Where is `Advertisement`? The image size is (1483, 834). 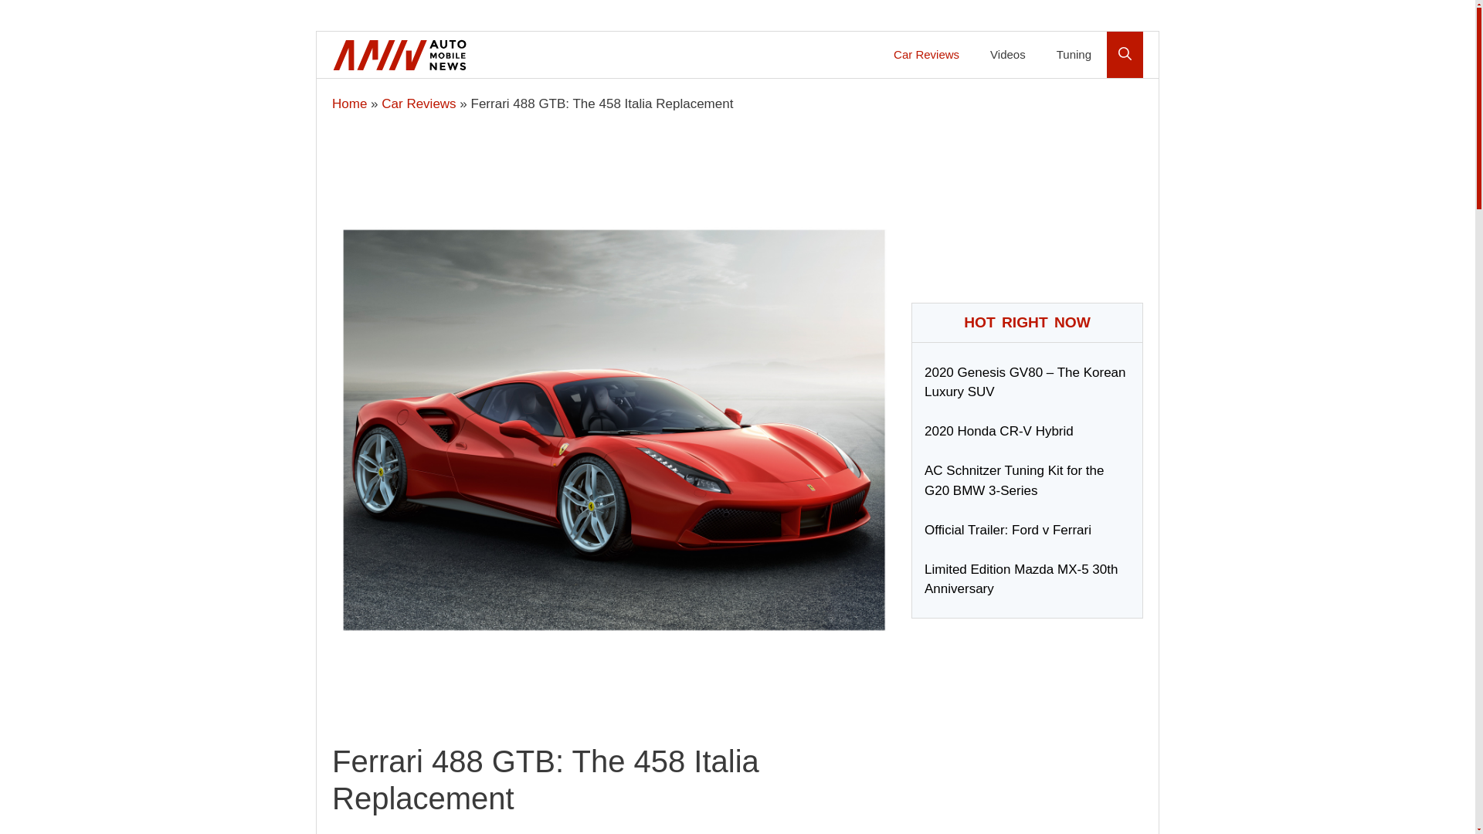 Advertisement is located at coordinates (613, 692).